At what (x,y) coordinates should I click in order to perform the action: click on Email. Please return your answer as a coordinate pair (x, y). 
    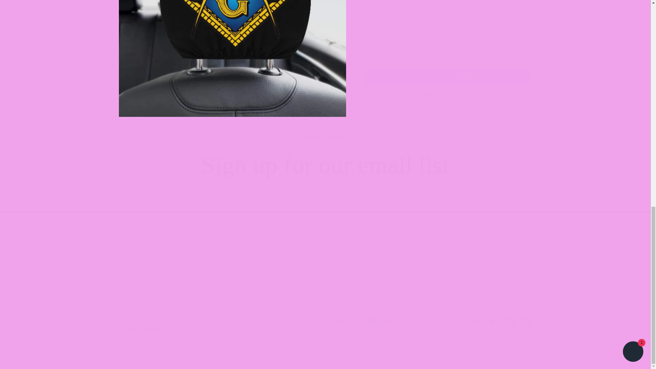
    Looking at the image, I should click on (325, 196).